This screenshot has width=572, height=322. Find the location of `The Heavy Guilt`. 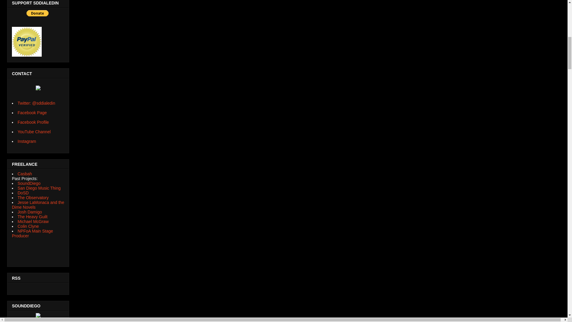

The Heavy Guilt is located at coordinates (32, 217).